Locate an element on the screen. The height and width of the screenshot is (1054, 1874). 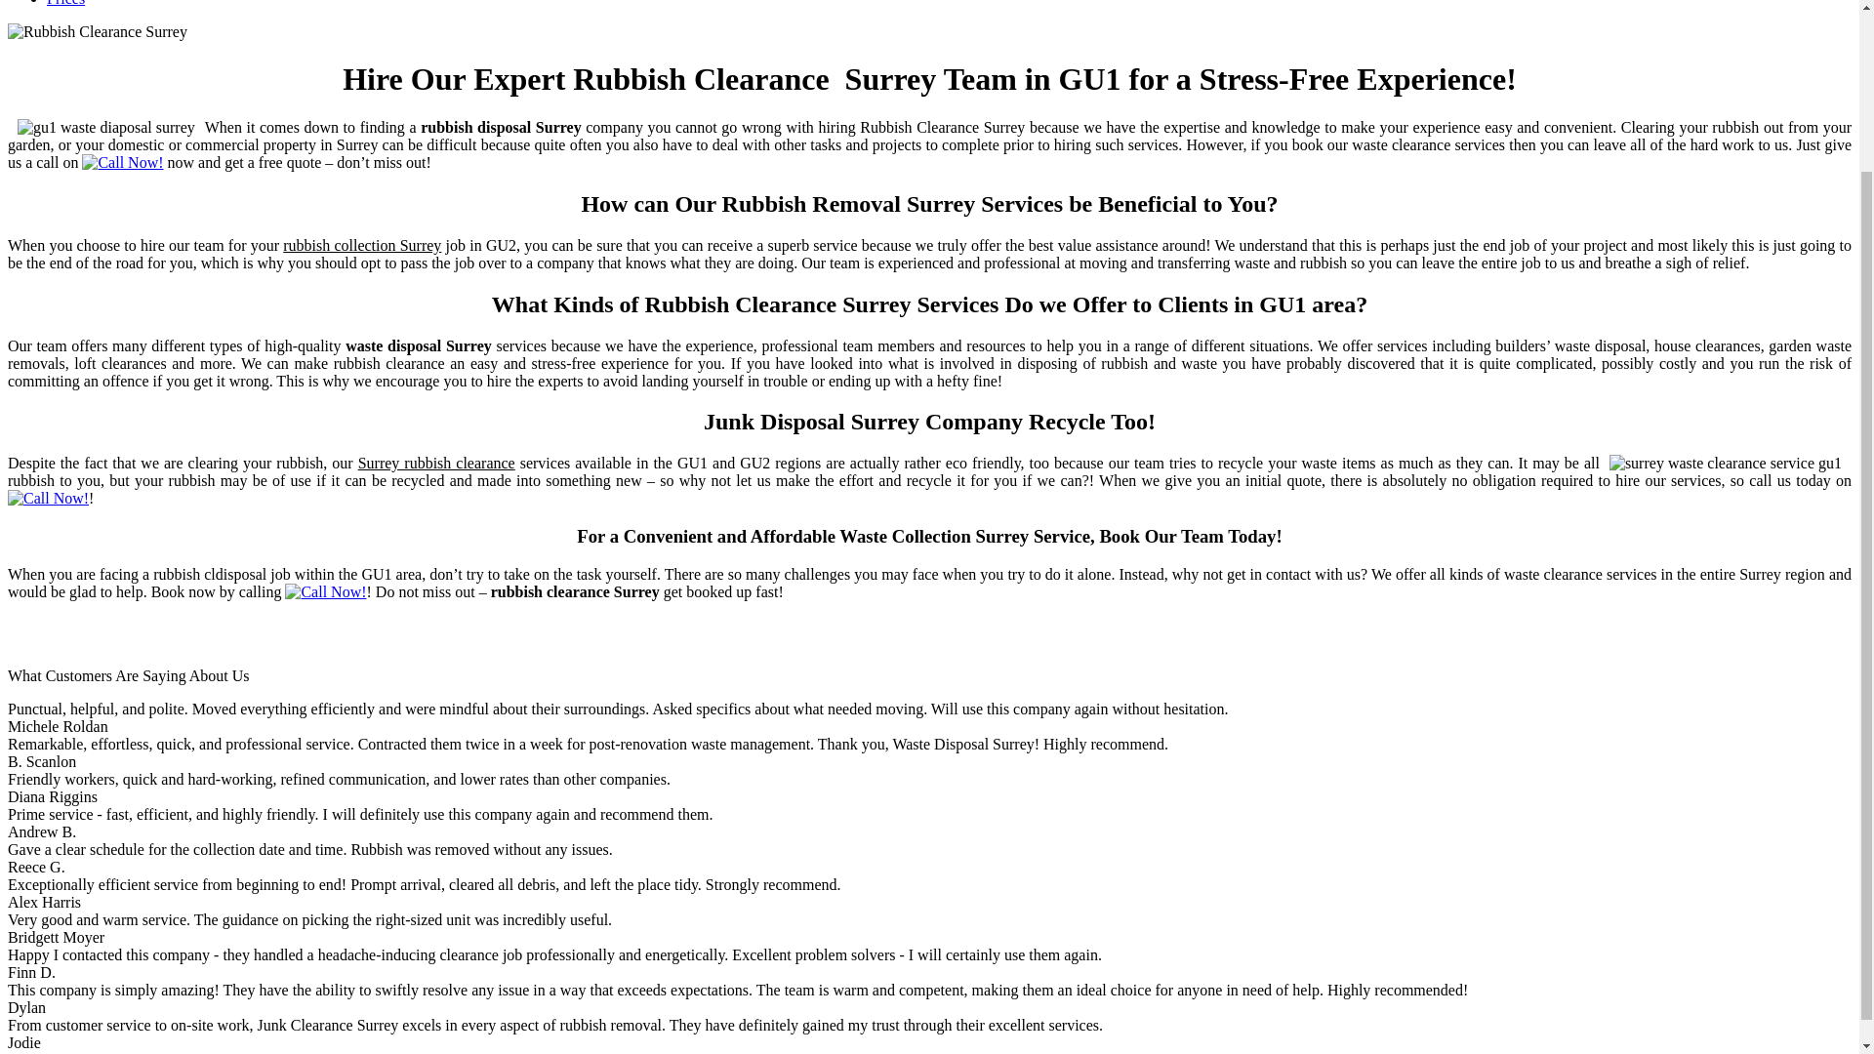
Rubbish Clearance Surrey is located at coordinates (98, 31).